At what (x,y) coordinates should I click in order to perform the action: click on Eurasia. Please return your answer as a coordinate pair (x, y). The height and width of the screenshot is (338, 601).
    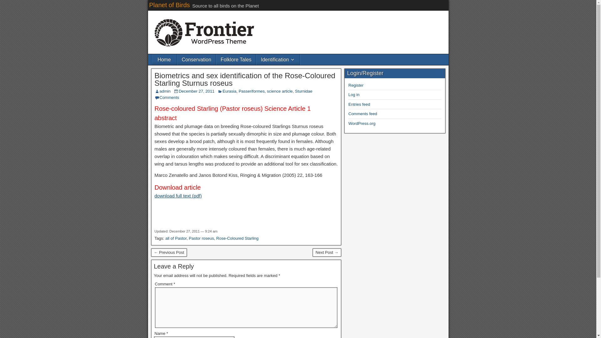
    Looking at the image, I should click on (229, 91).